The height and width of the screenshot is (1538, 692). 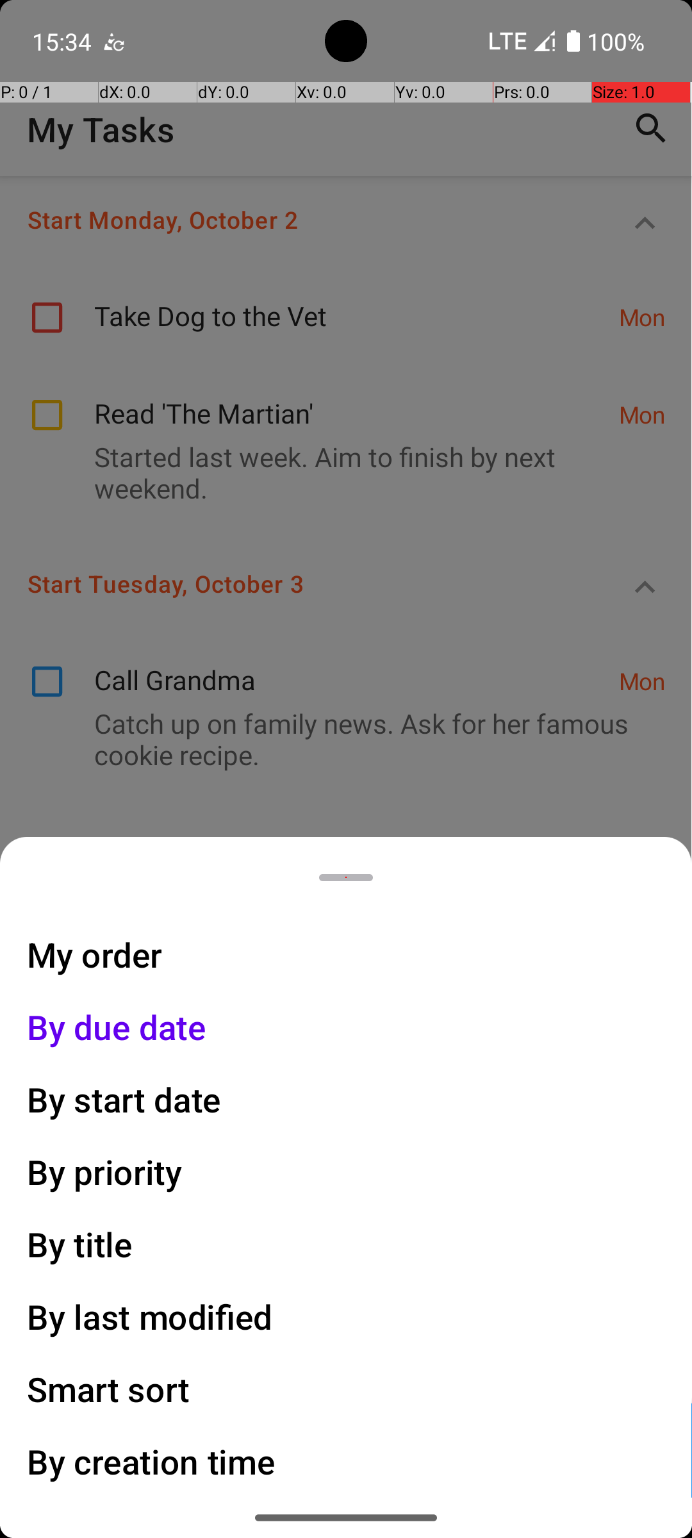 What do you see at coordinates (150, 1316) in the screenshot?
I see `By last modified` at bounding box center [150, 1316].